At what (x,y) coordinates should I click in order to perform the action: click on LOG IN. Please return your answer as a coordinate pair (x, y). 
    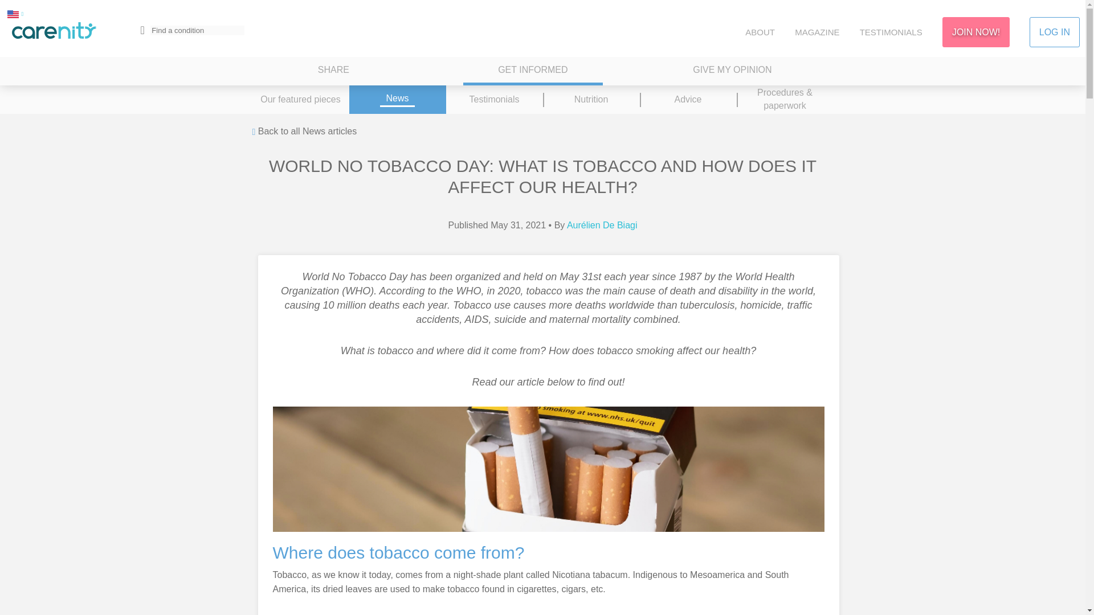
    Looking at the image, I should click on (1054, 32).